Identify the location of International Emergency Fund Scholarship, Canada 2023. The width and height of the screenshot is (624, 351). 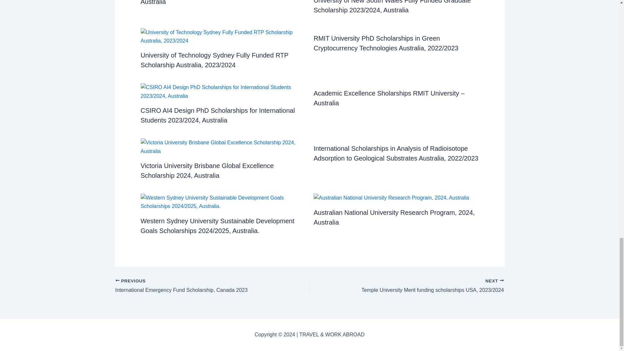
(193, 286).